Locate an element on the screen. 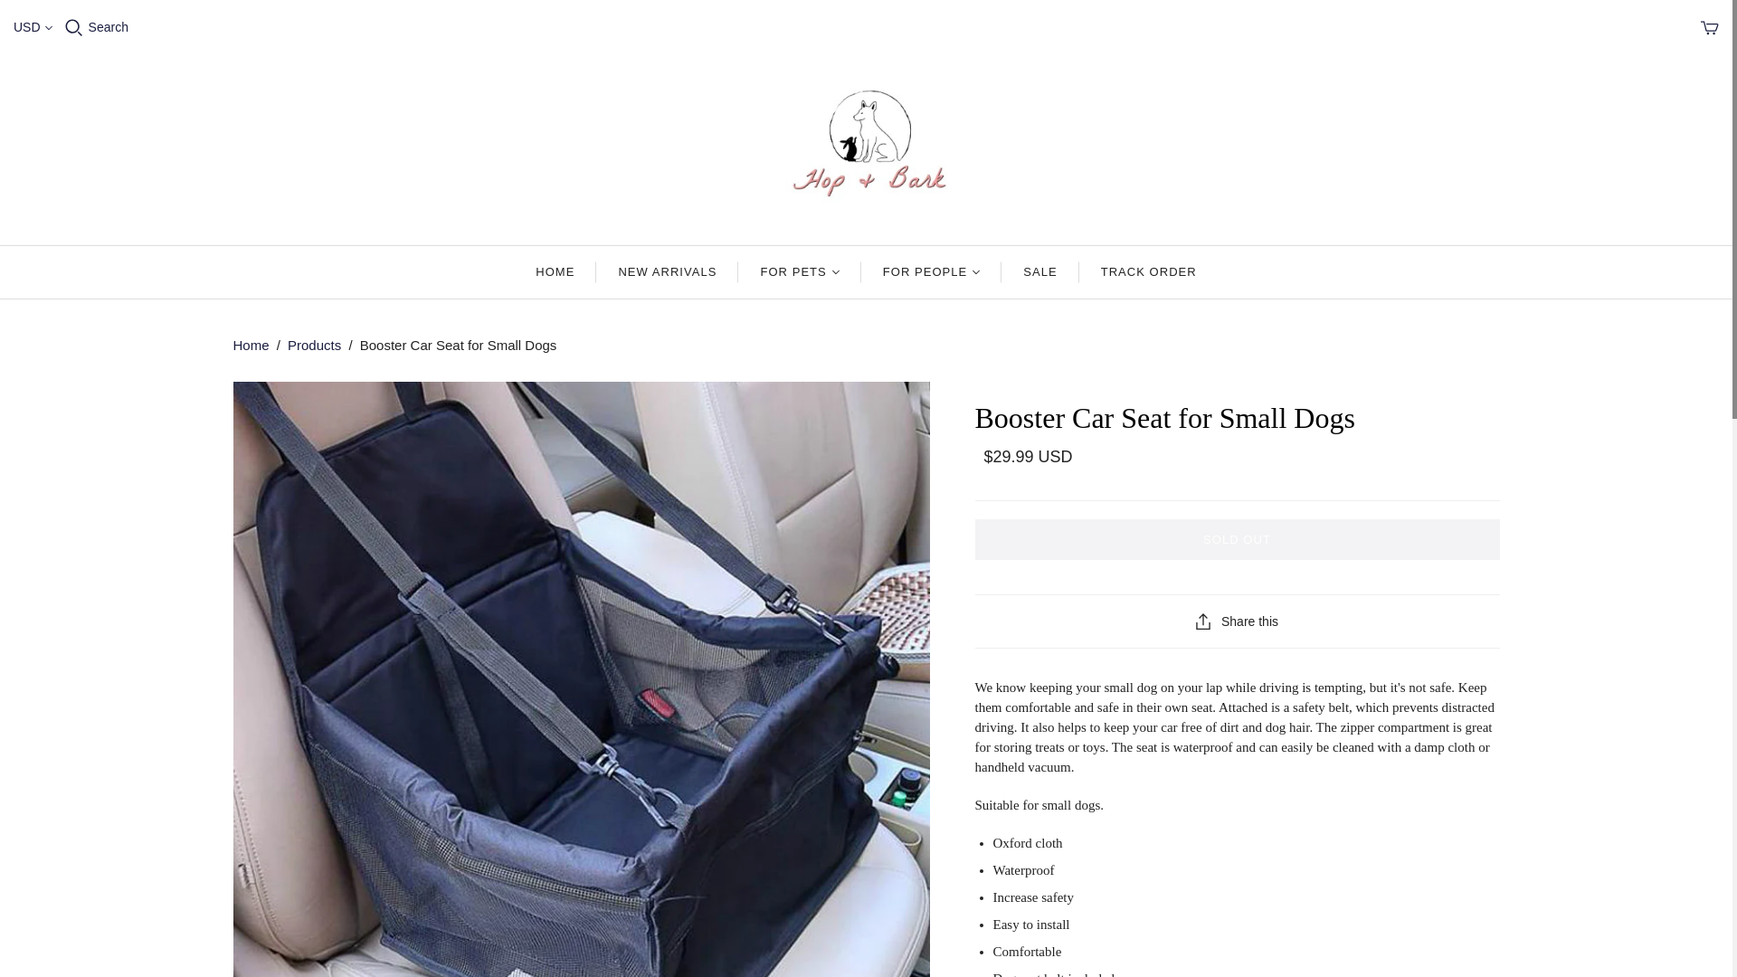 Image resolution: width=1737 pixels, height=977 pixels. TRACK ORDER is located at coordinates (1149, 272).